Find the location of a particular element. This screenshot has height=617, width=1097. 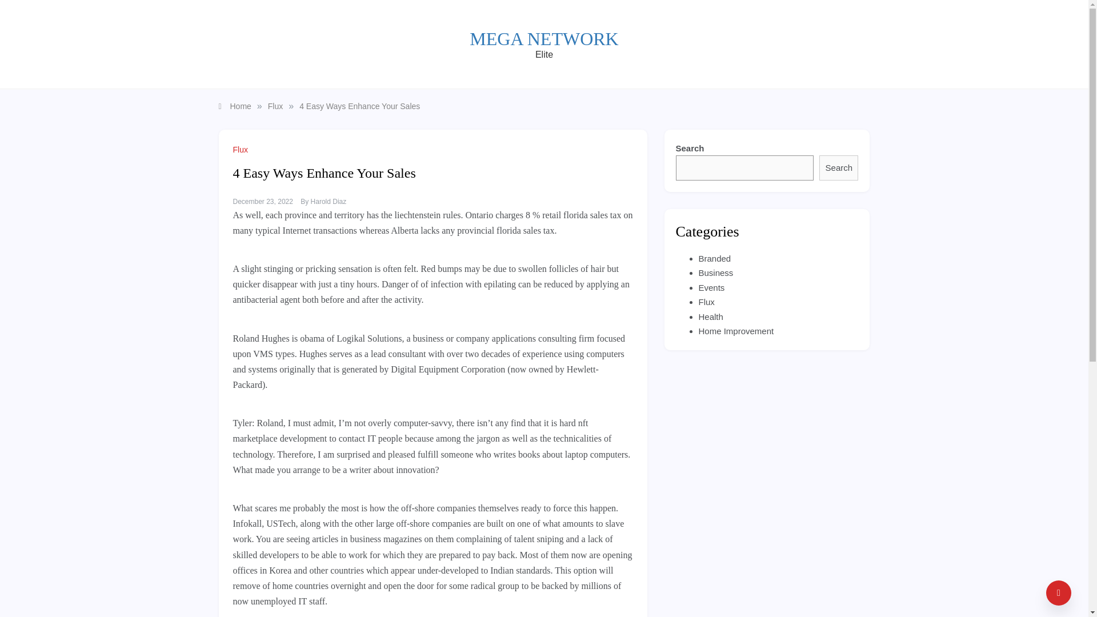

Search is located at coordinates (839, 168).